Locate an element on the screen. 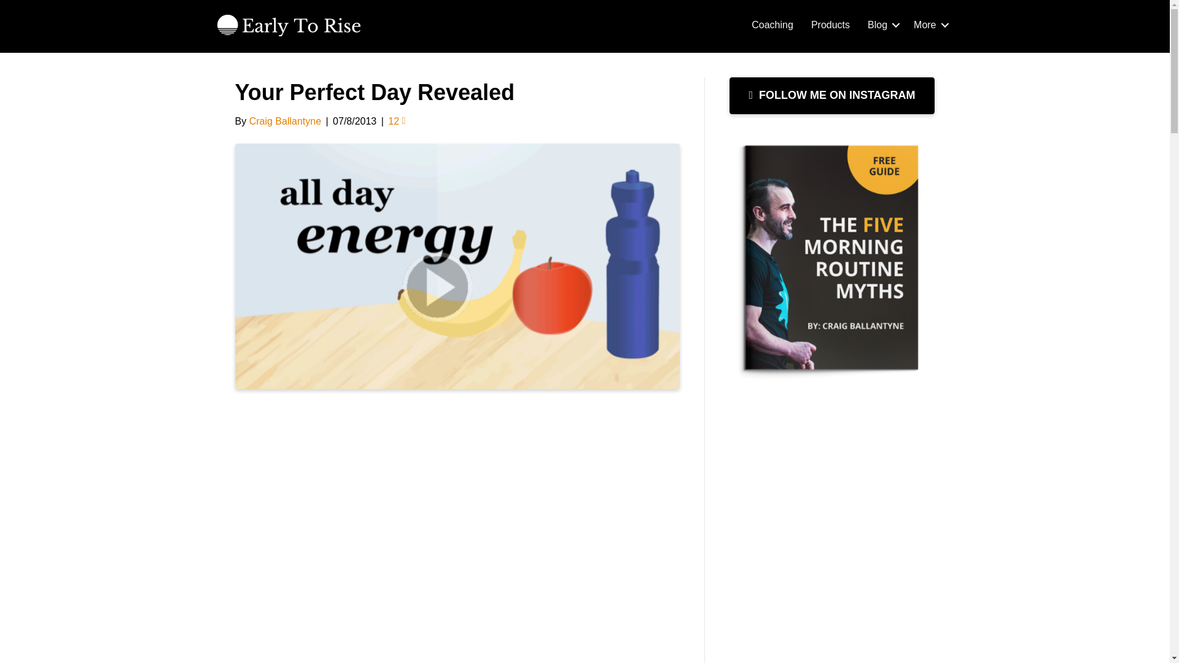 The height and width of the screenshot is (663, 1179). FOLLOW ME ON INSTAGRAM is located at coordinates (832, 95).